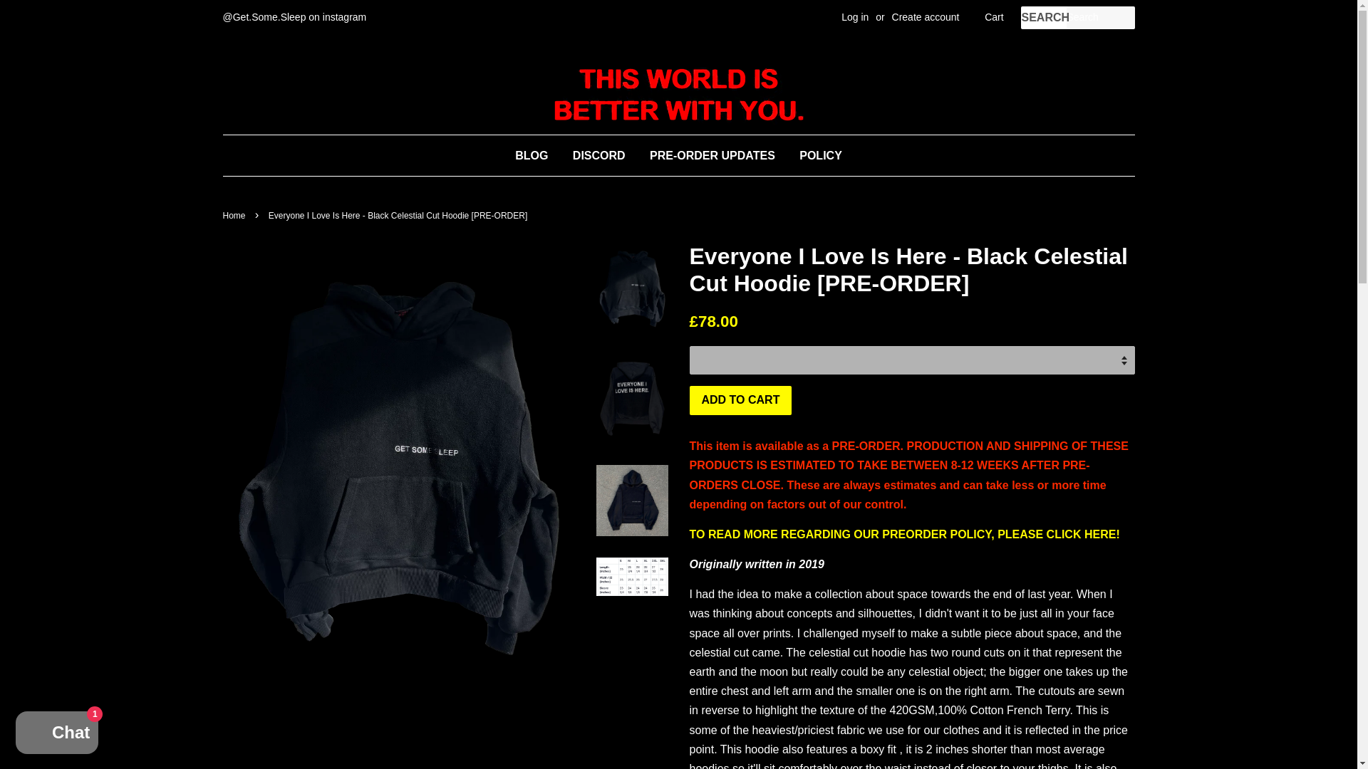 This screenshot has height=769, width=1368. What do you see at coordinates (235, 215) in the screenshot?
I see `Back to the frontpage` at bounding box center [235, 215].